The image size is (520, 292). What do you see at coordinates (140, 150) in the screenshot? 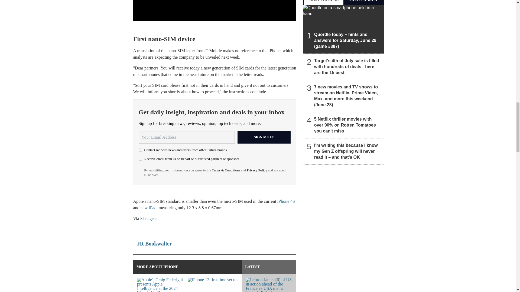
I see `on` at bounding box center [140, 150].